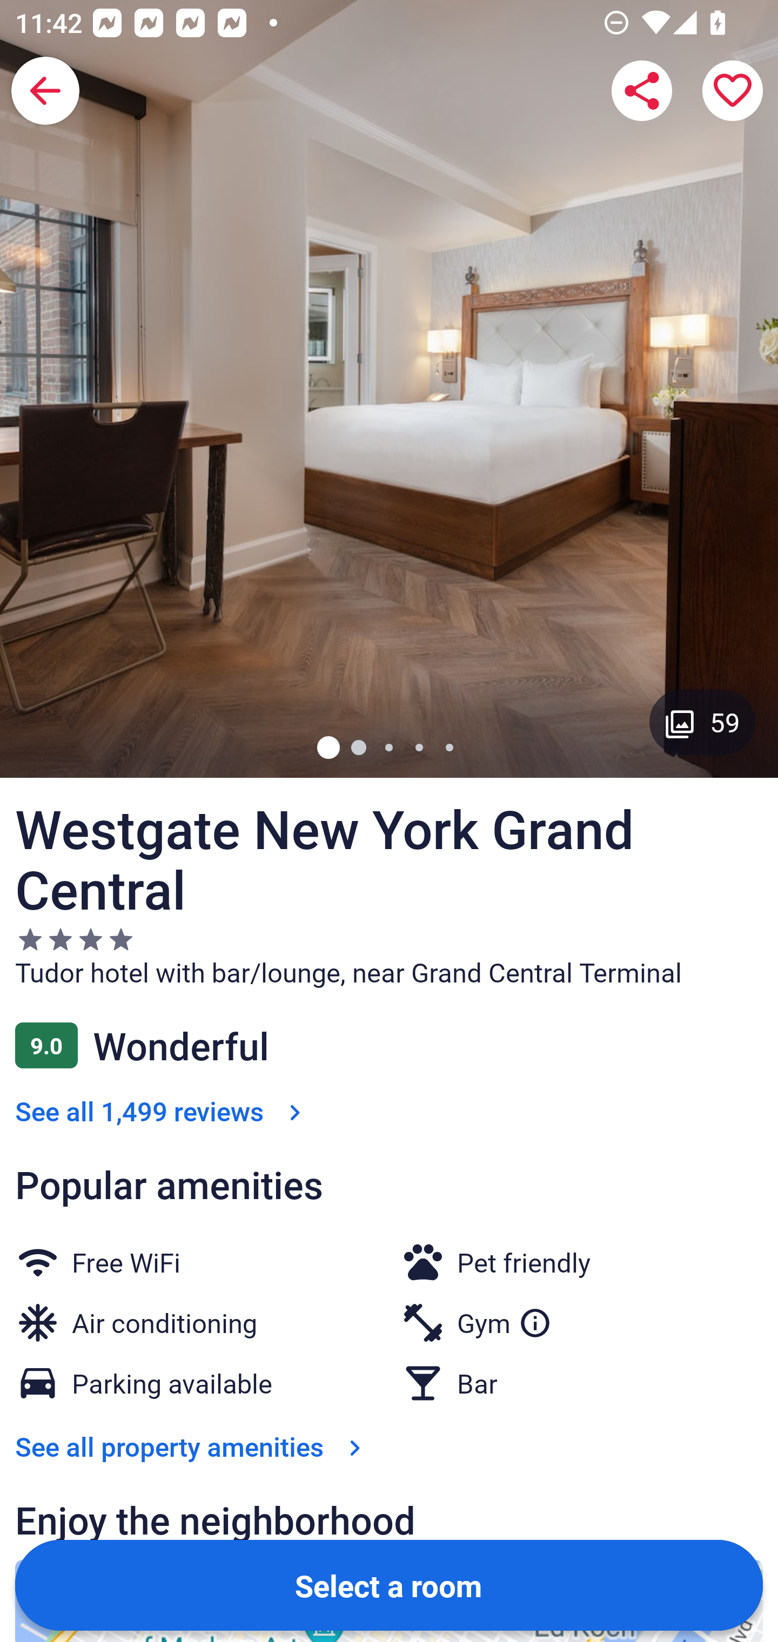 The height and width of the screenshot is (1642, 778). Describe the element at coordinates (505, 1319) in the screenshot. I see `Gym` at that location.